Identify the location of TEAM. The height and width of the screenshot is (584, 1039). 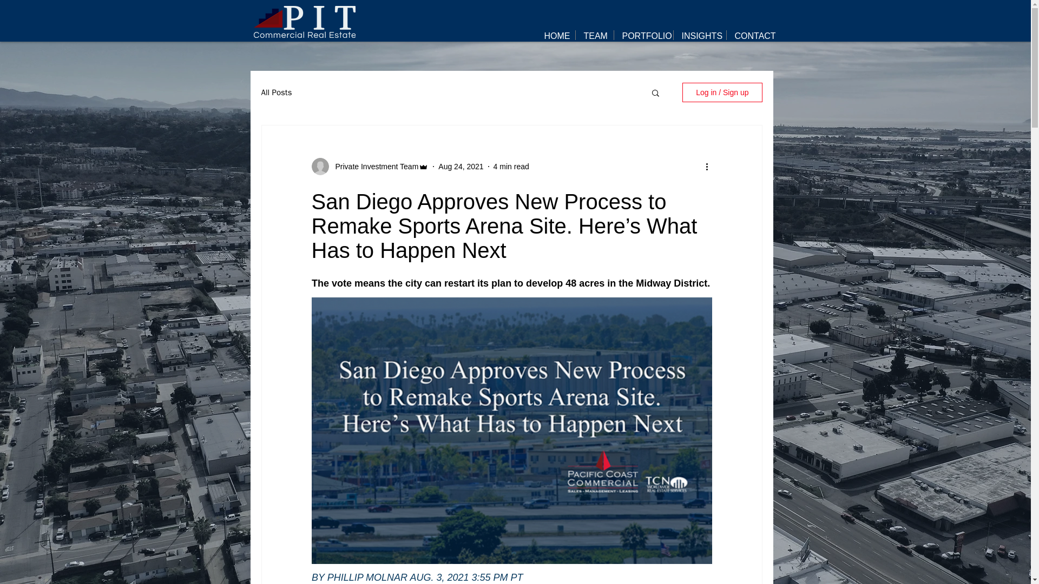
(594, 35).